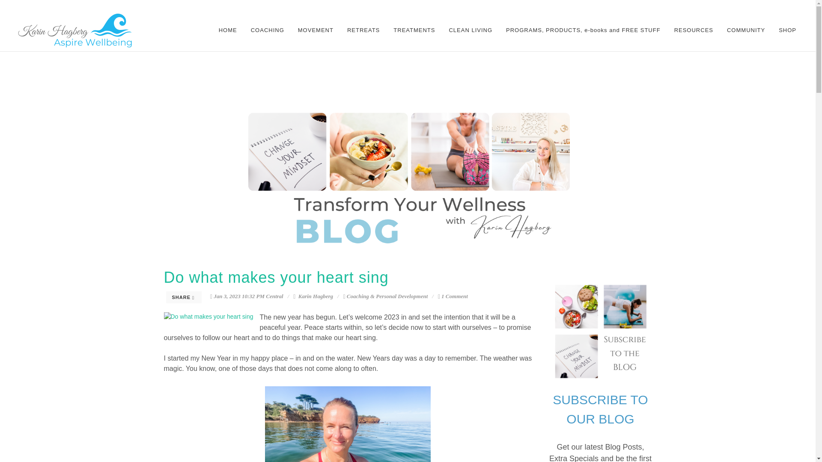 Image resolution: width=822 pixels, height=462 pixels. Describe the element at coordinates (316, 30) in the screenshot. I see `MOVEMENT` at that location.